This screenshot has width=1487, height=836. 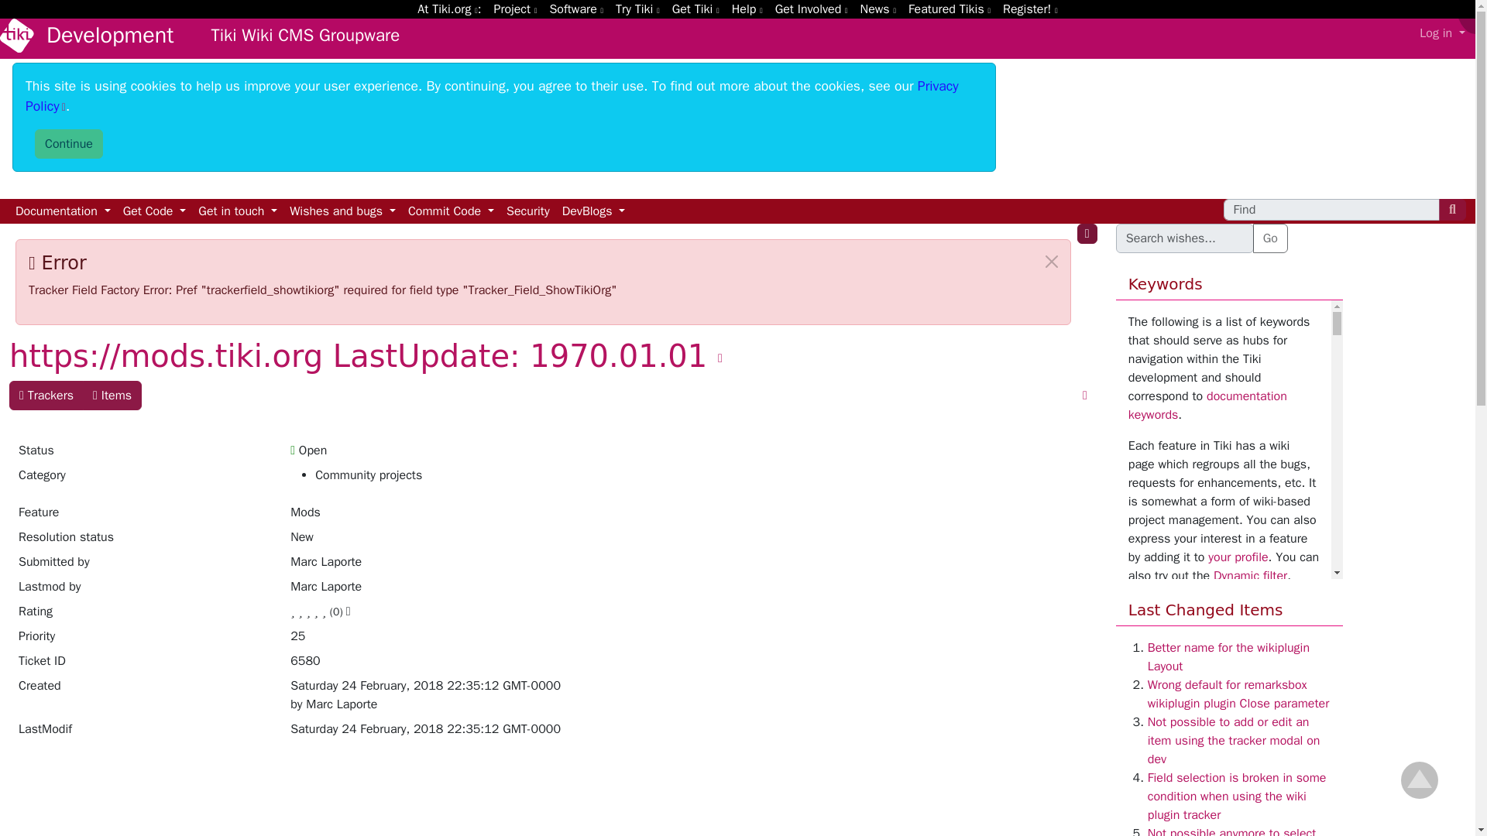 I want to click on Resolution status , so click(x=144, y=540).